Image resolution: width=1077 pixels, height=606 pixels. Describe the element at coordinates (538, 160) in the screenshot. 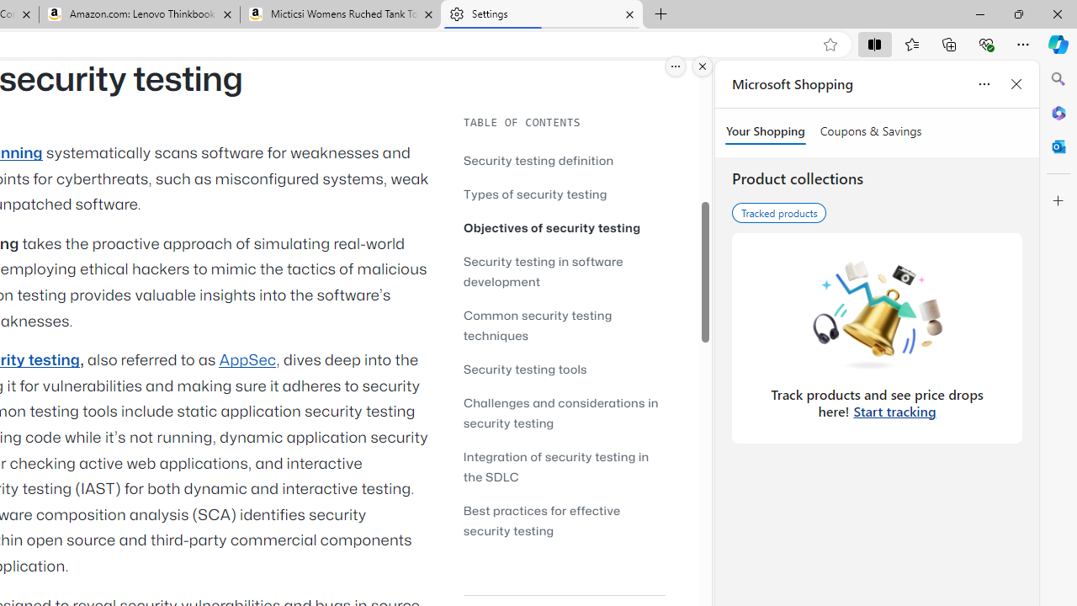

I see `Security testing definition` at that location.